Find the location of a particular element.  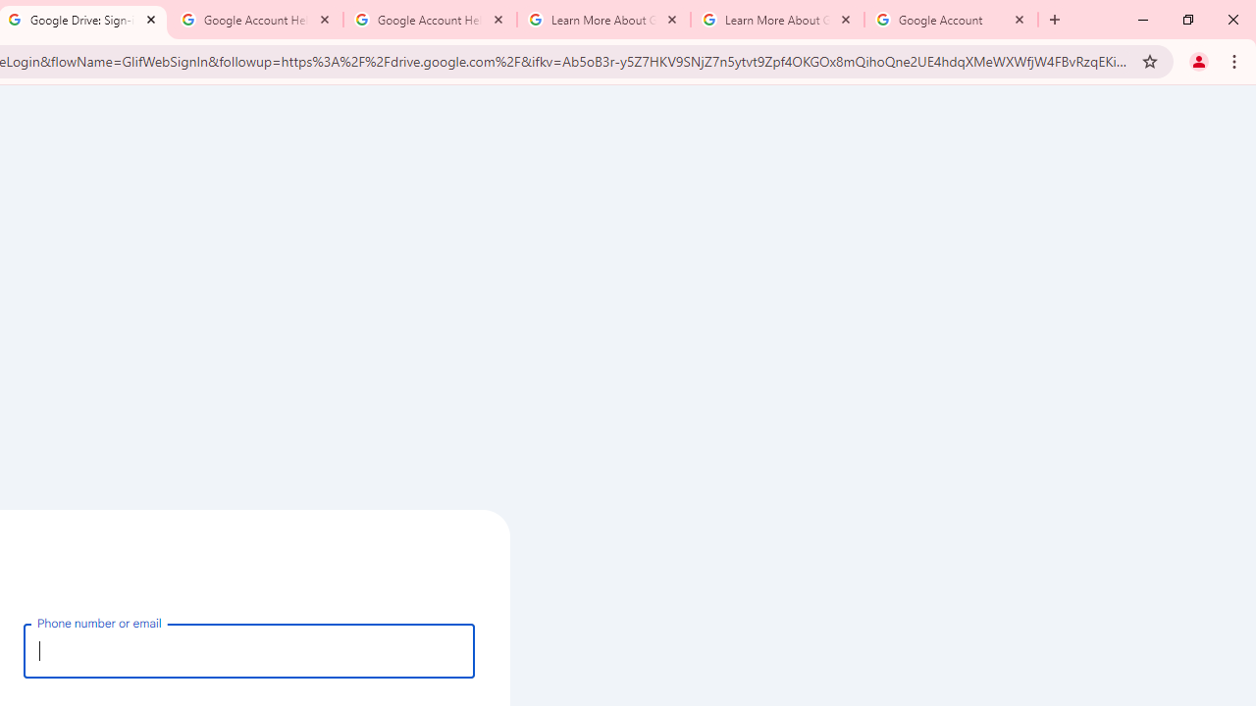

Phone number or email is located at coordinates (249, 650).